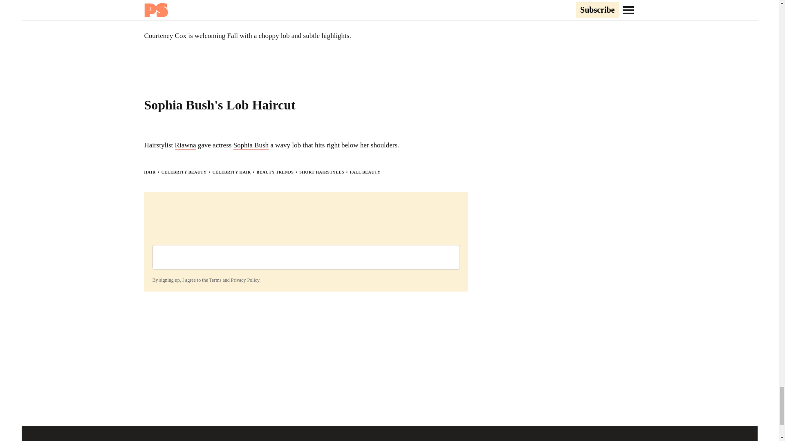 The height and width of the screenshot is (441, 785). I want to click on CELEBRITY BEAUTY, so click(184, 171).